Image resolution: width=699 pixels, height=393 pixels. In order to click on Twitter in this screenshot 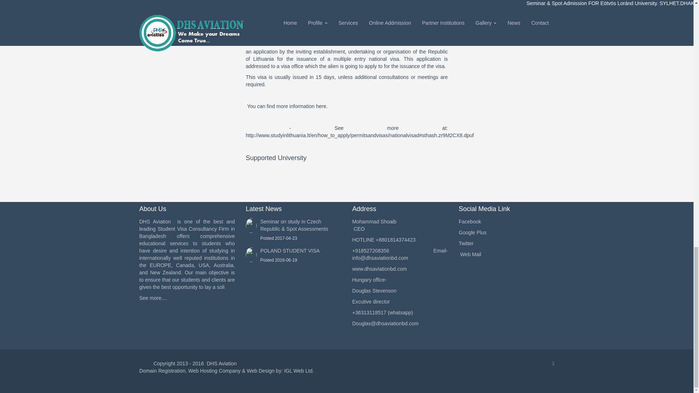, I will do `click(506, 244)`.